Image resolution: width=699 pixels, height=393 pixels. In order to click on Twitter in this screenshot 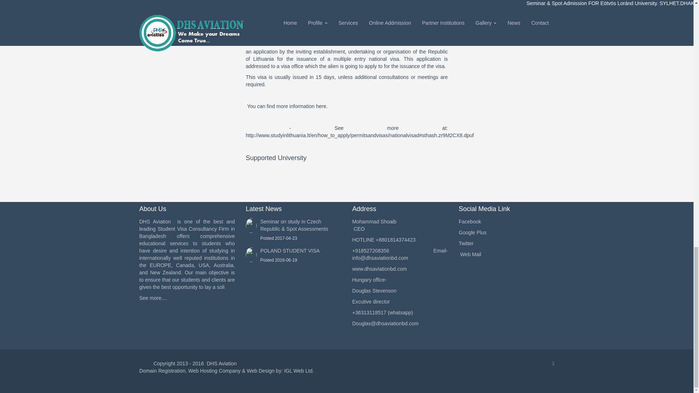, I will do `click(506, 244)`.